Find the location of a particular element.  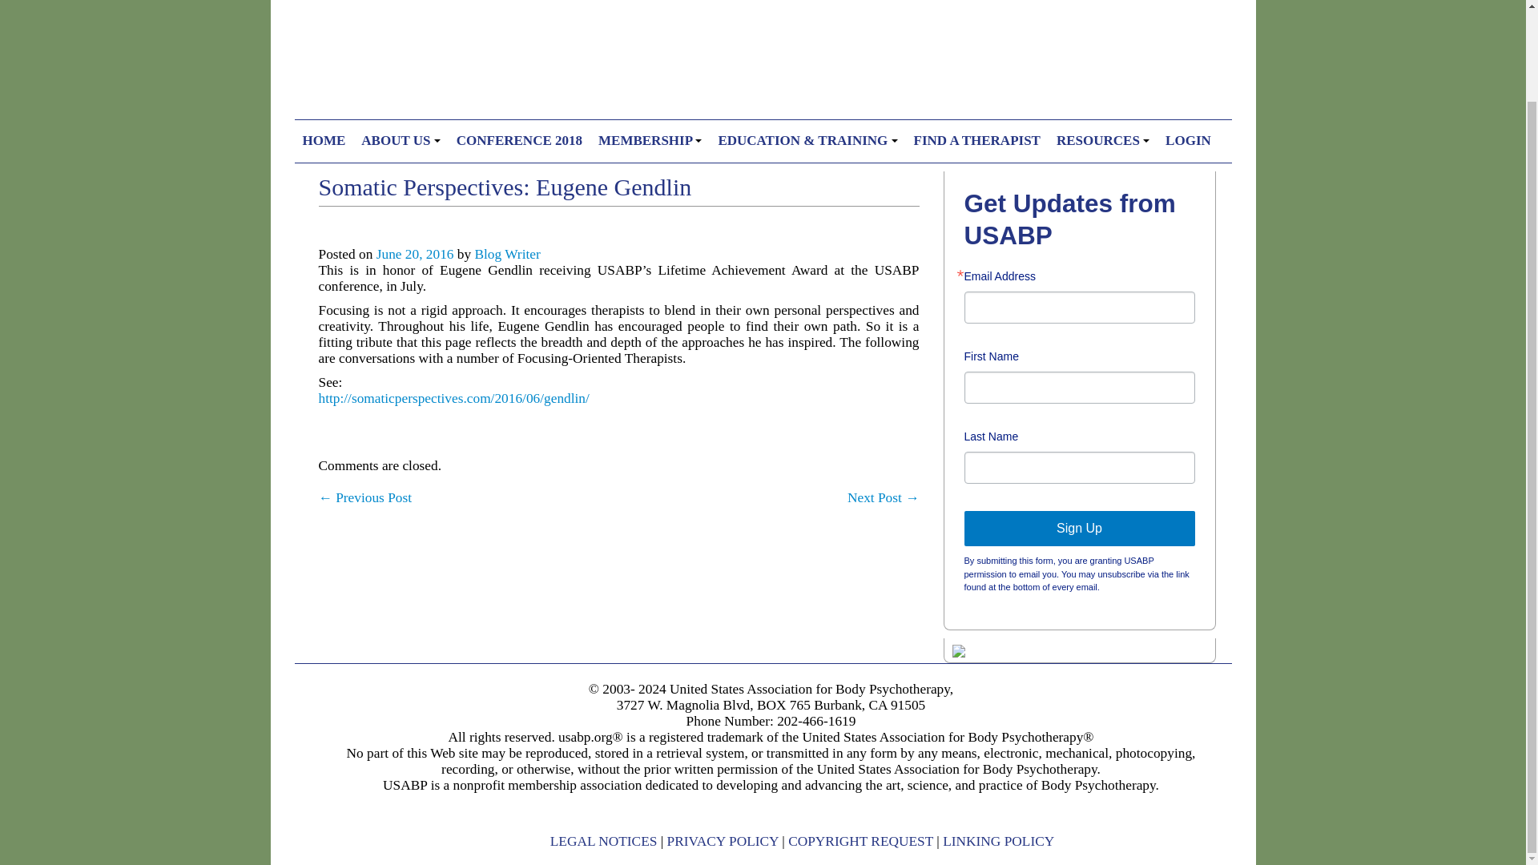

ABOUT US is located at coordinates (401, 141).